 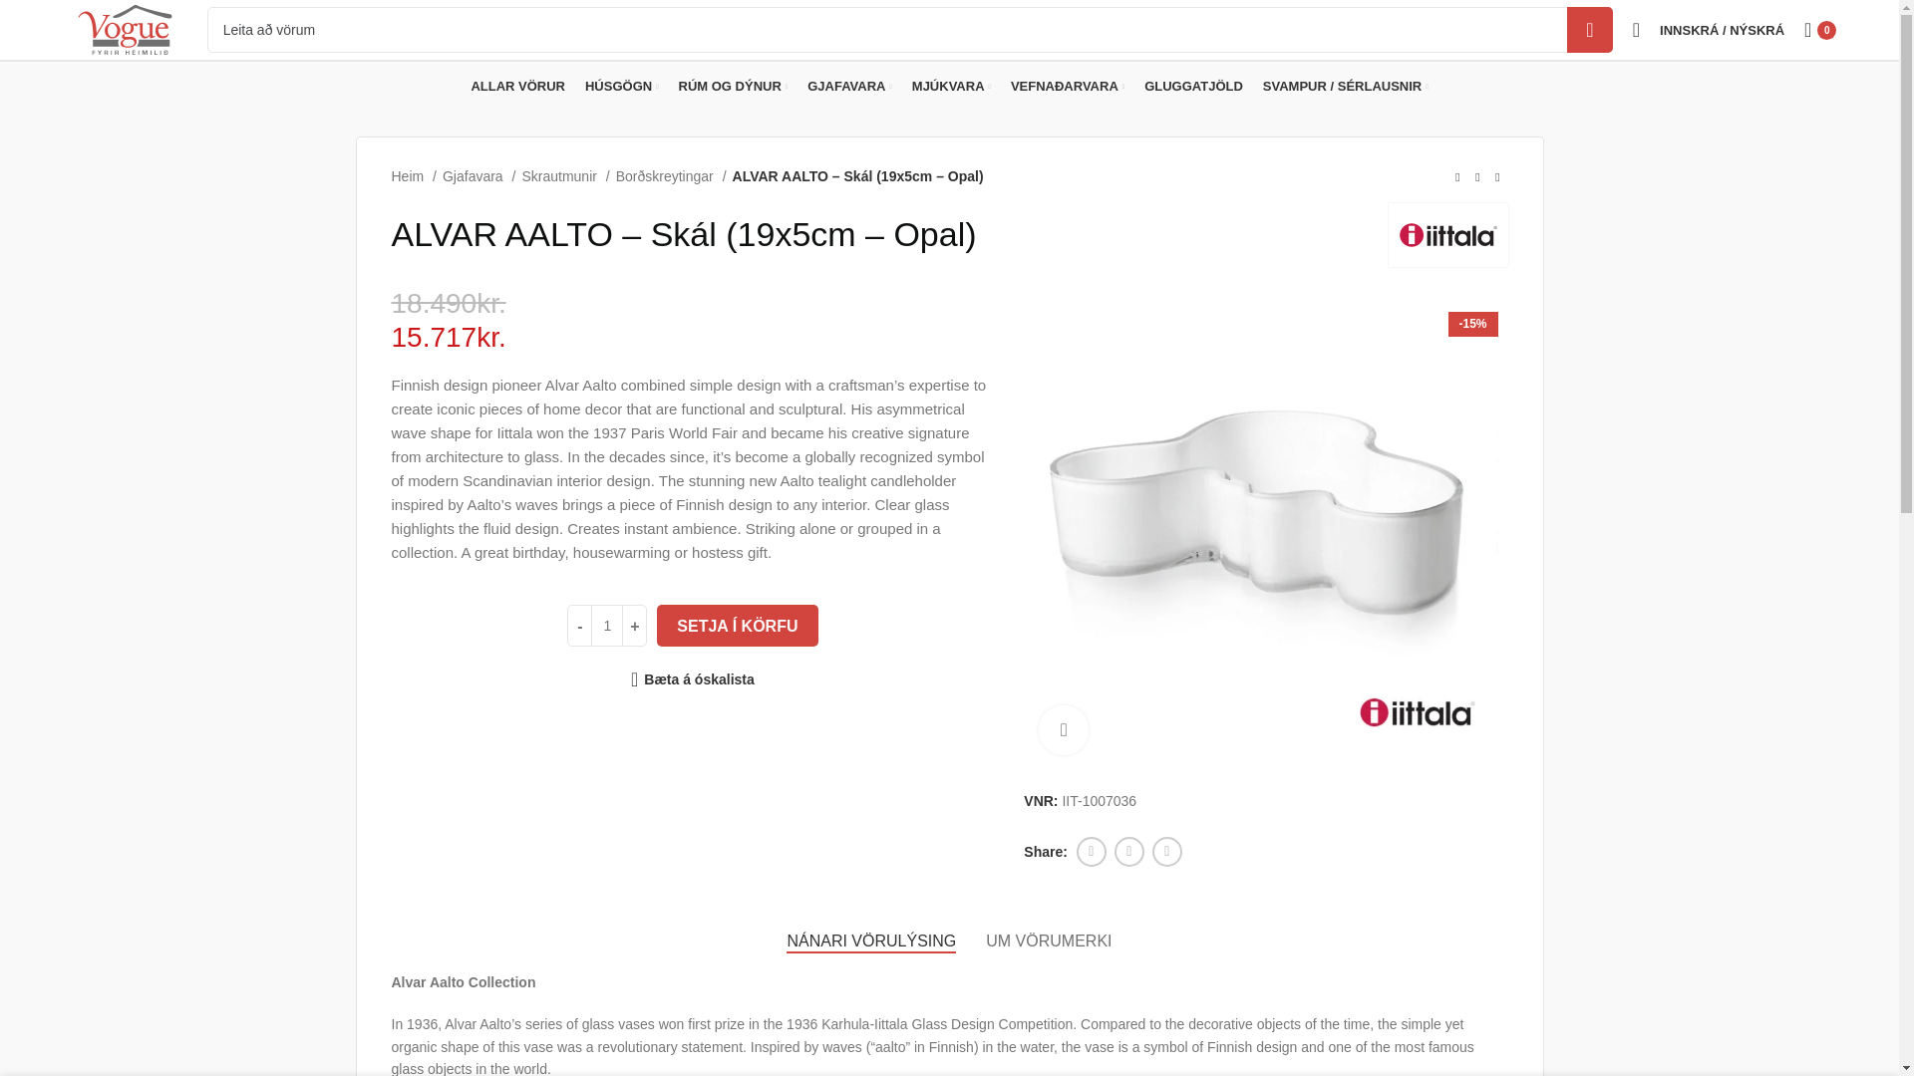 What do you see at coordinates (1590, 29) in the screenshot?
I see `LEITA` at bounding box center [1590, 29].